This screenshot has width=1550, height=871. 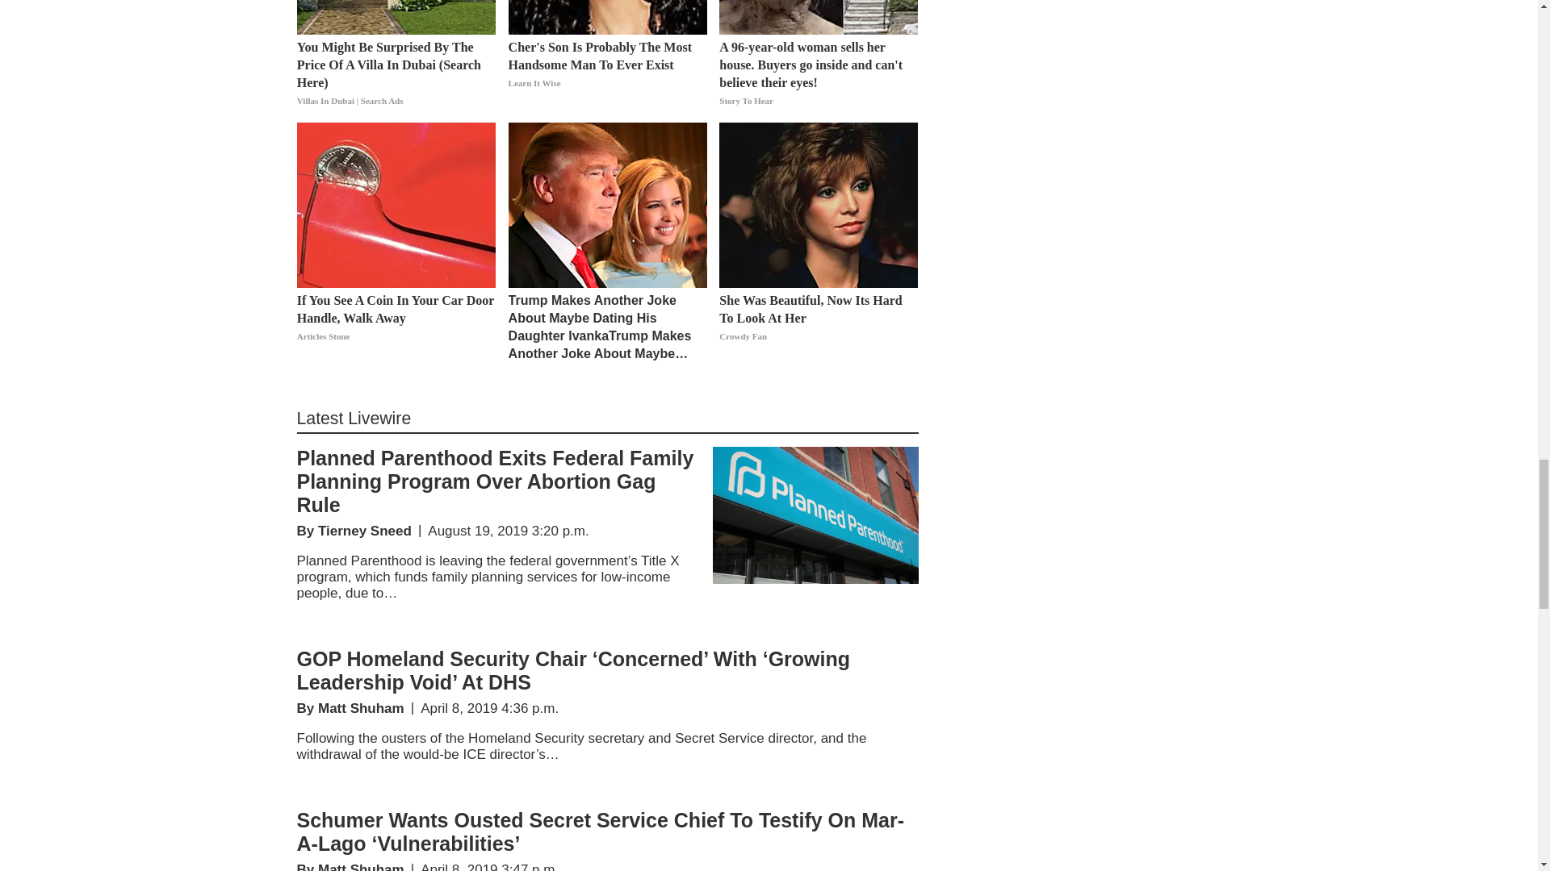 What do you see at coordinates (396, 327) in the screenshot?
I see `If You See A Coin In Your Car Door Handle, Walk Away` at bounding box center [396, 327].